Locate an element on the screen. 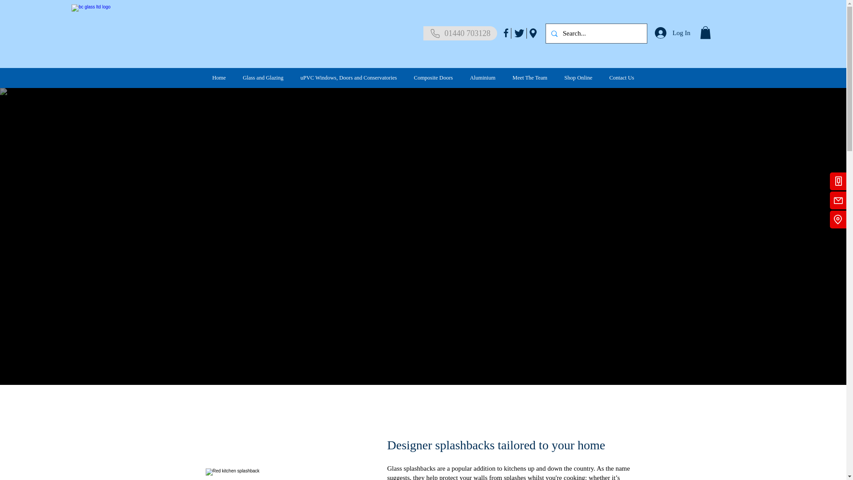  01440 703128 is located at coordinates (460, 33).